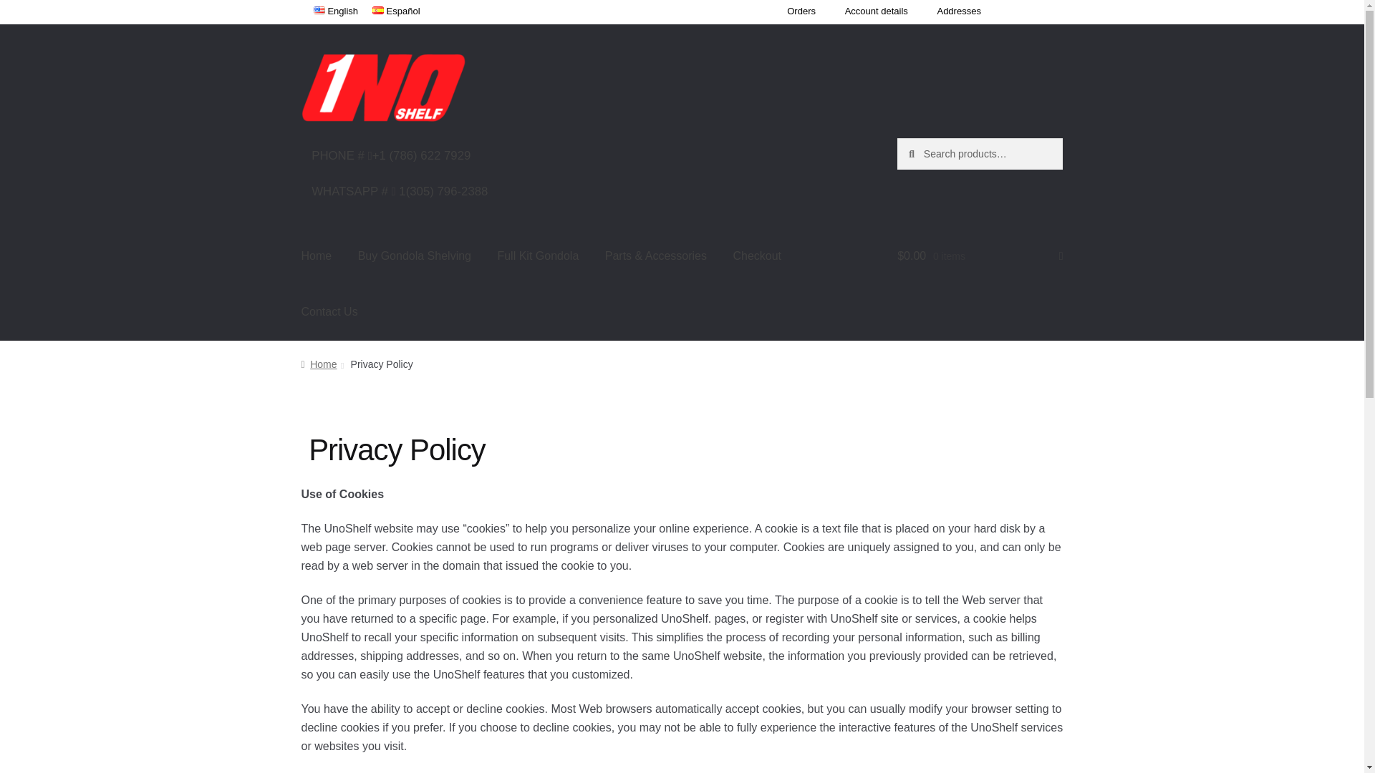 This screenshot has width=1375, height=773. I want to click on Full Kit Gondola, so click(537, 256).